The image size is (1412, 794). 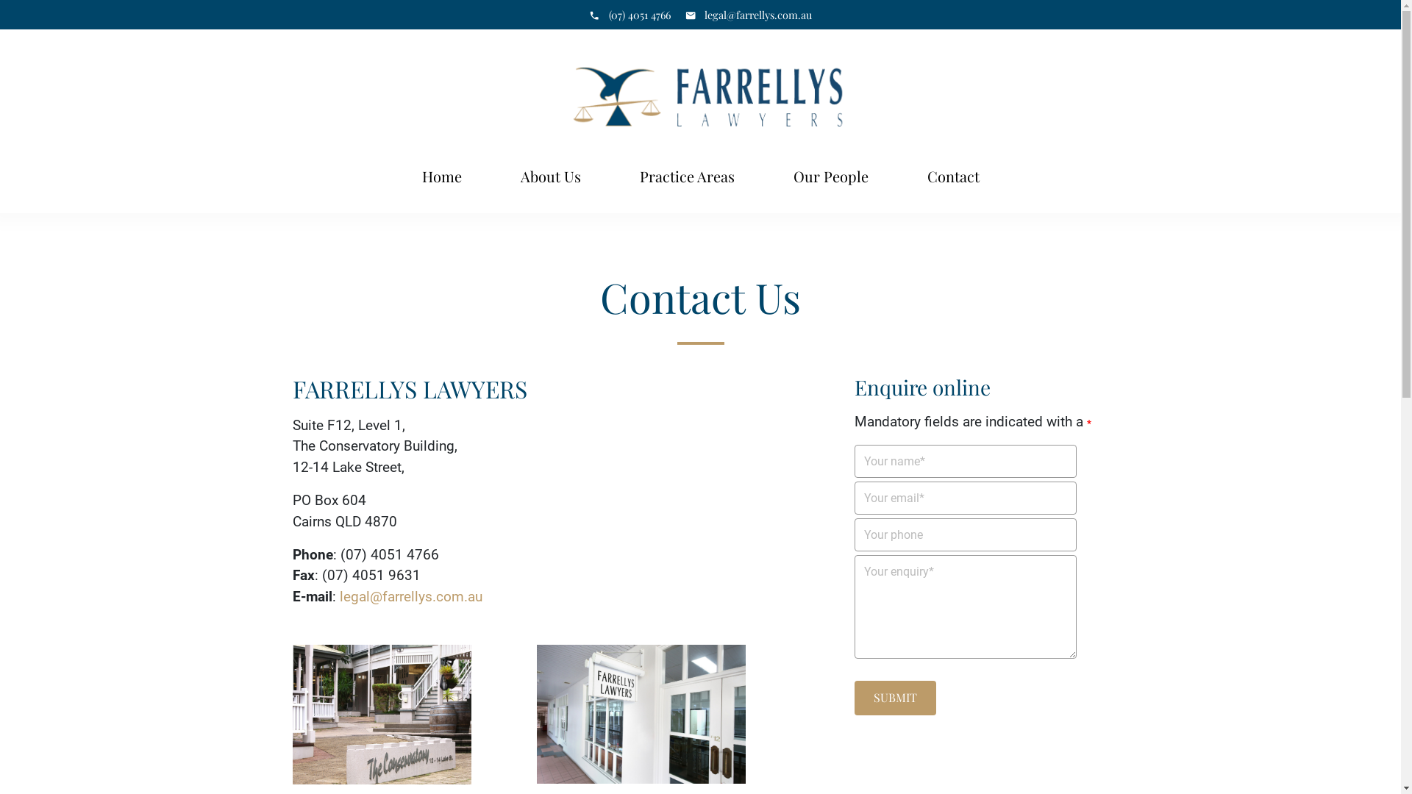 I want to click on Contact, so click(x=953, y=176).